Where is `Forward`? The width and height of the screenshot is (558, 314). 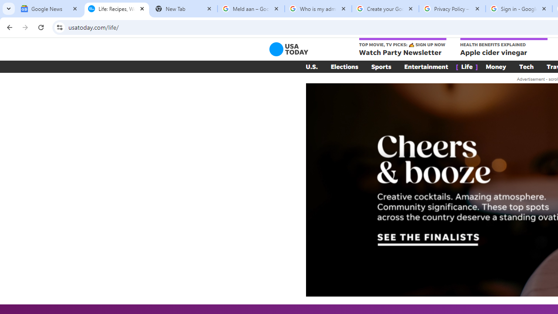 Forward is located at coordinates (25, 27).